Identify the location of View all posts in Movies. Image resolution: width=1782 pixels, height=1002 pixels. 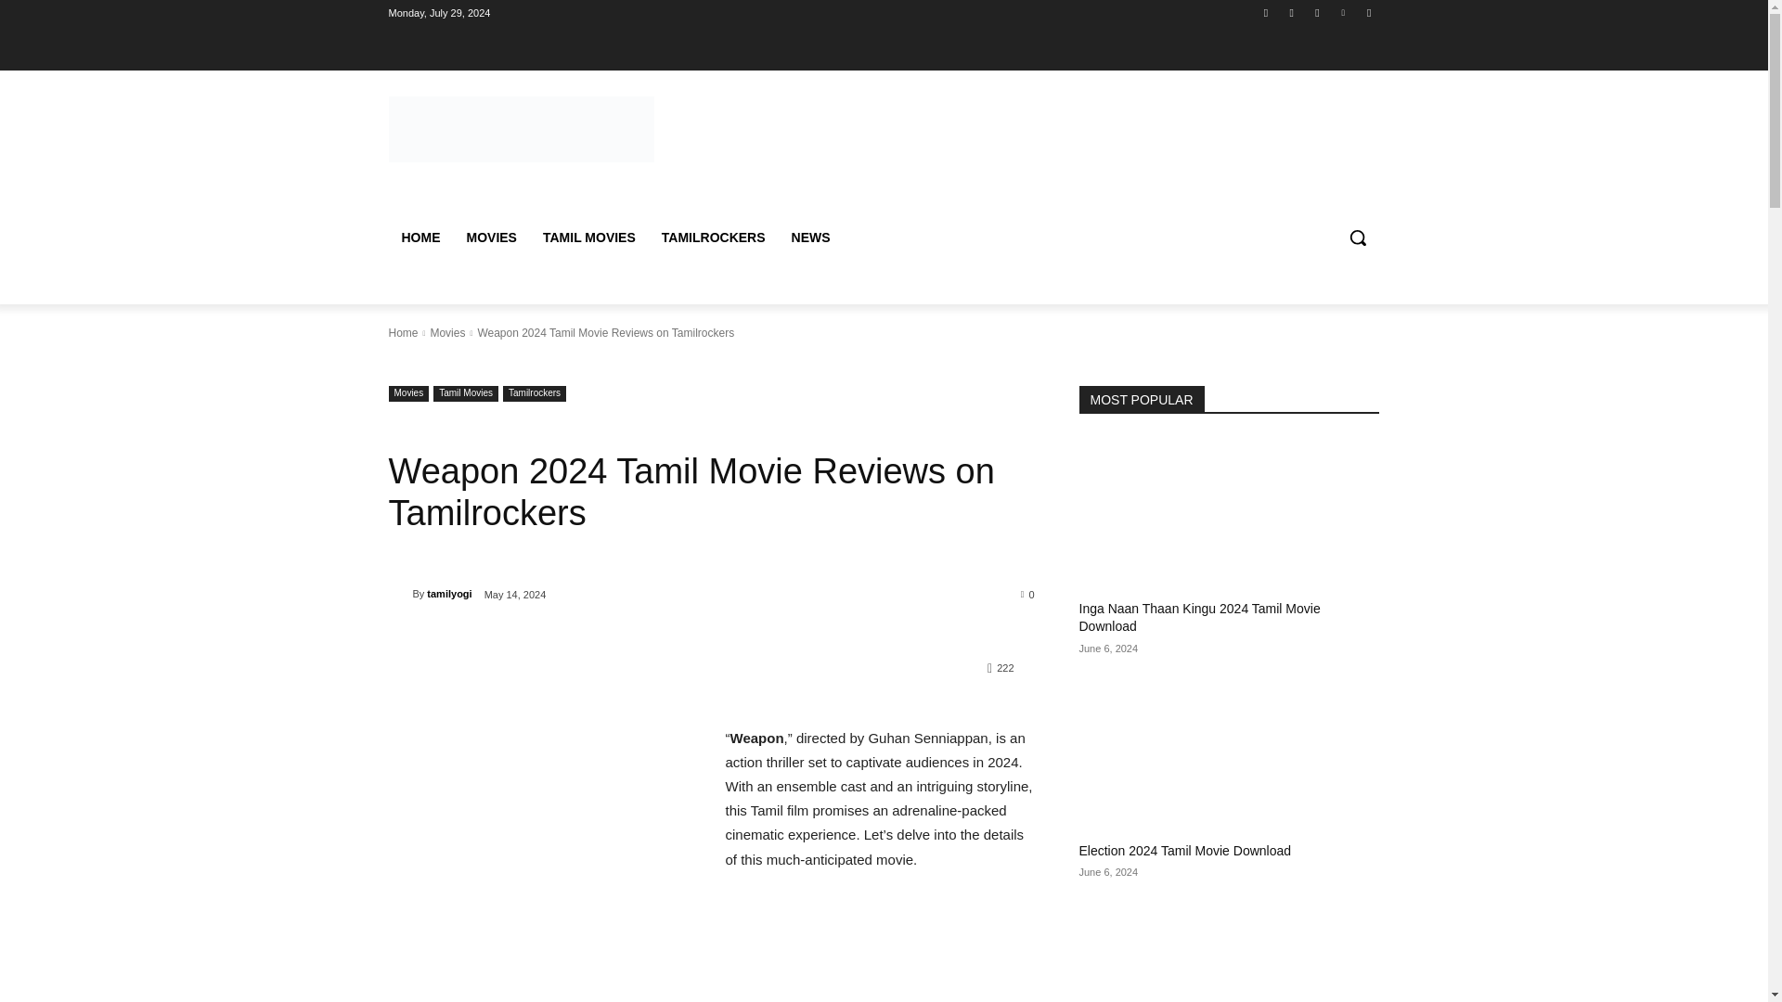
(447, 333).